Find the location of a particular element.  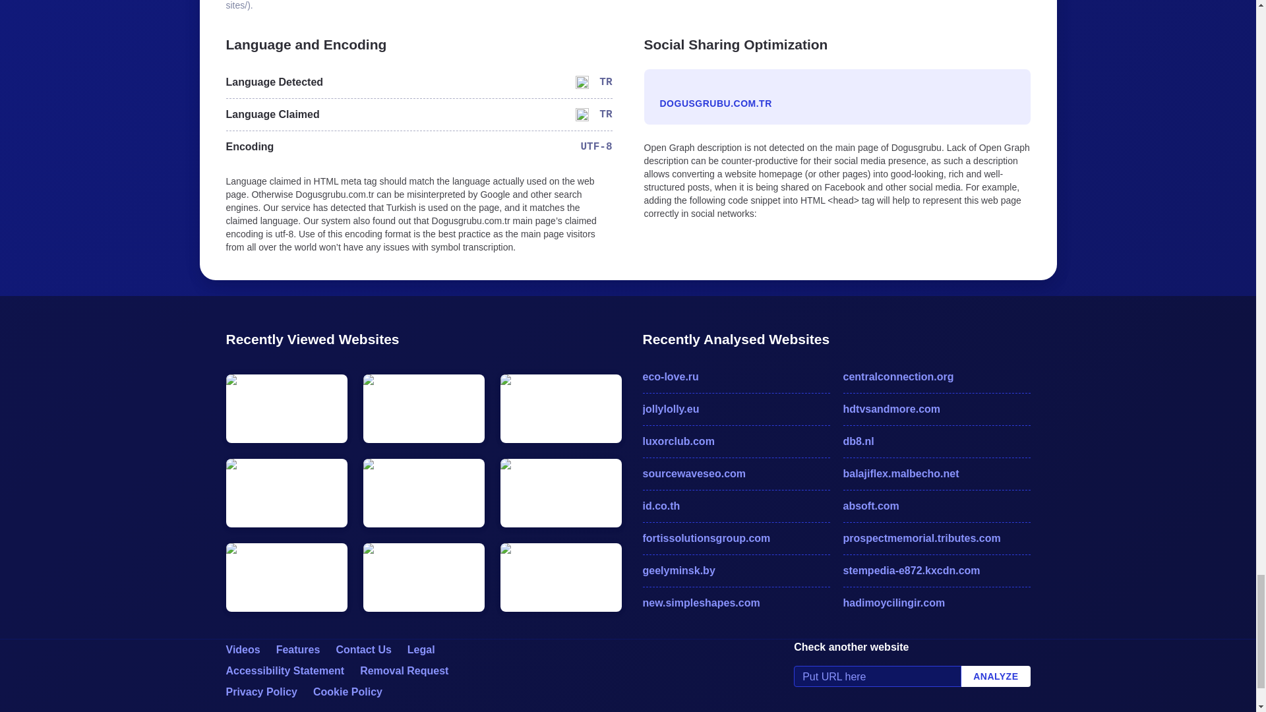

Videos is located at coordinates (242, 649).